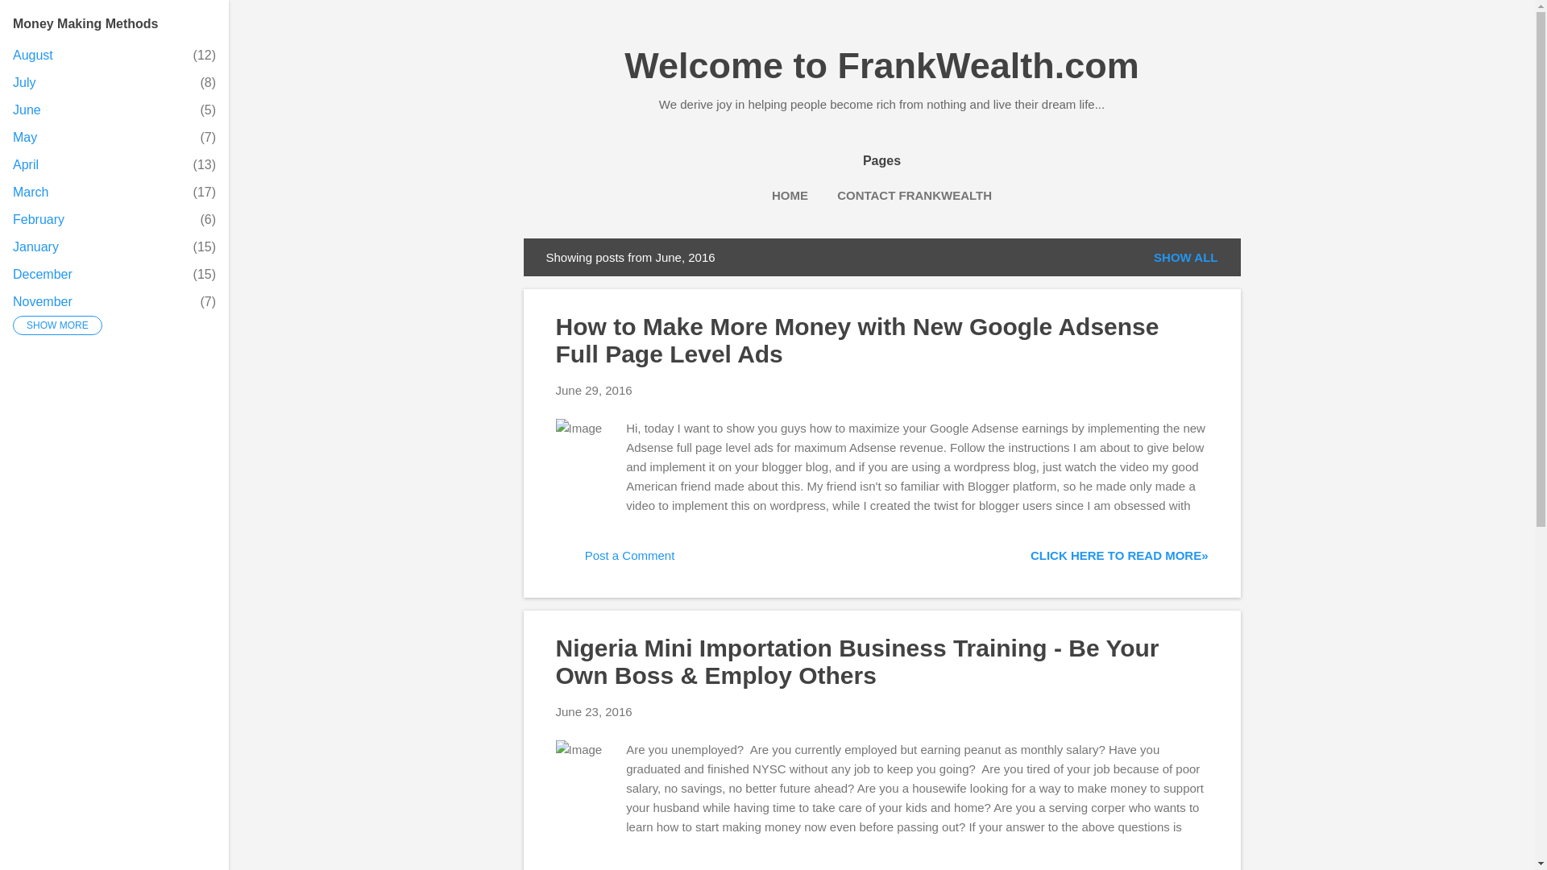 Image resolution: width=1547 pixels, height=870 pixels. I want to click on permanent link, so click(790, 195).